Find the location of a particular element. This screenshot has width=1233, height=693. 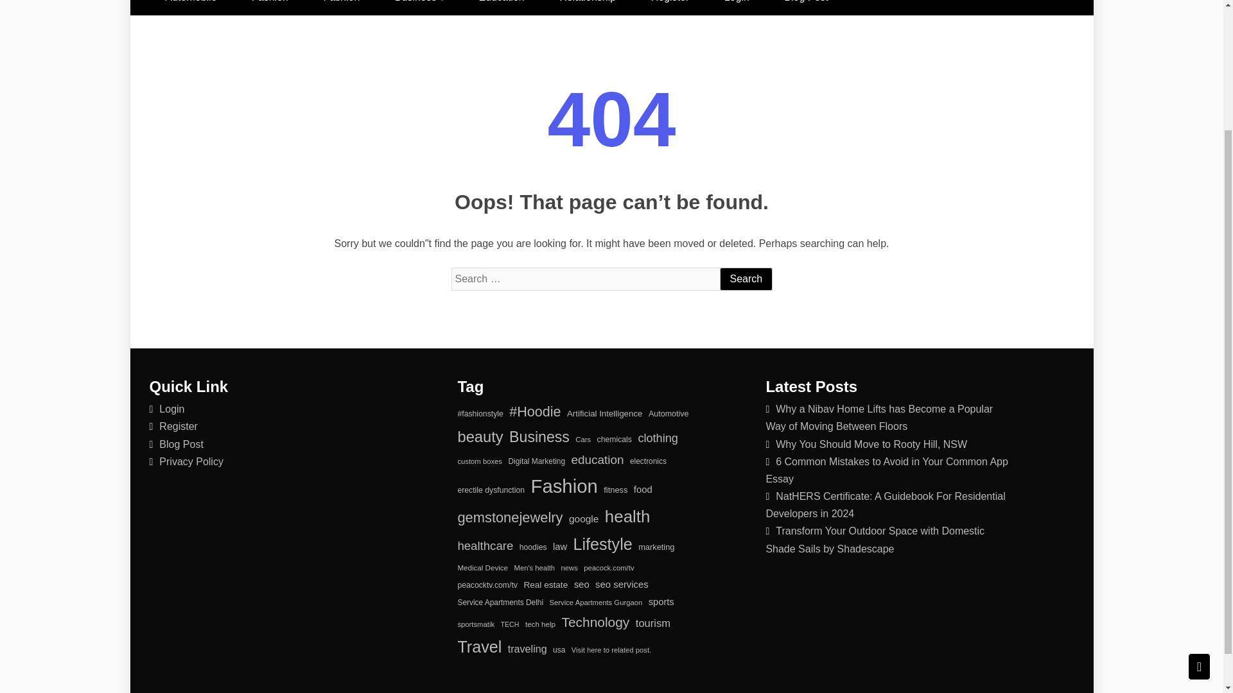

Education is located at coordinates (502, 8).